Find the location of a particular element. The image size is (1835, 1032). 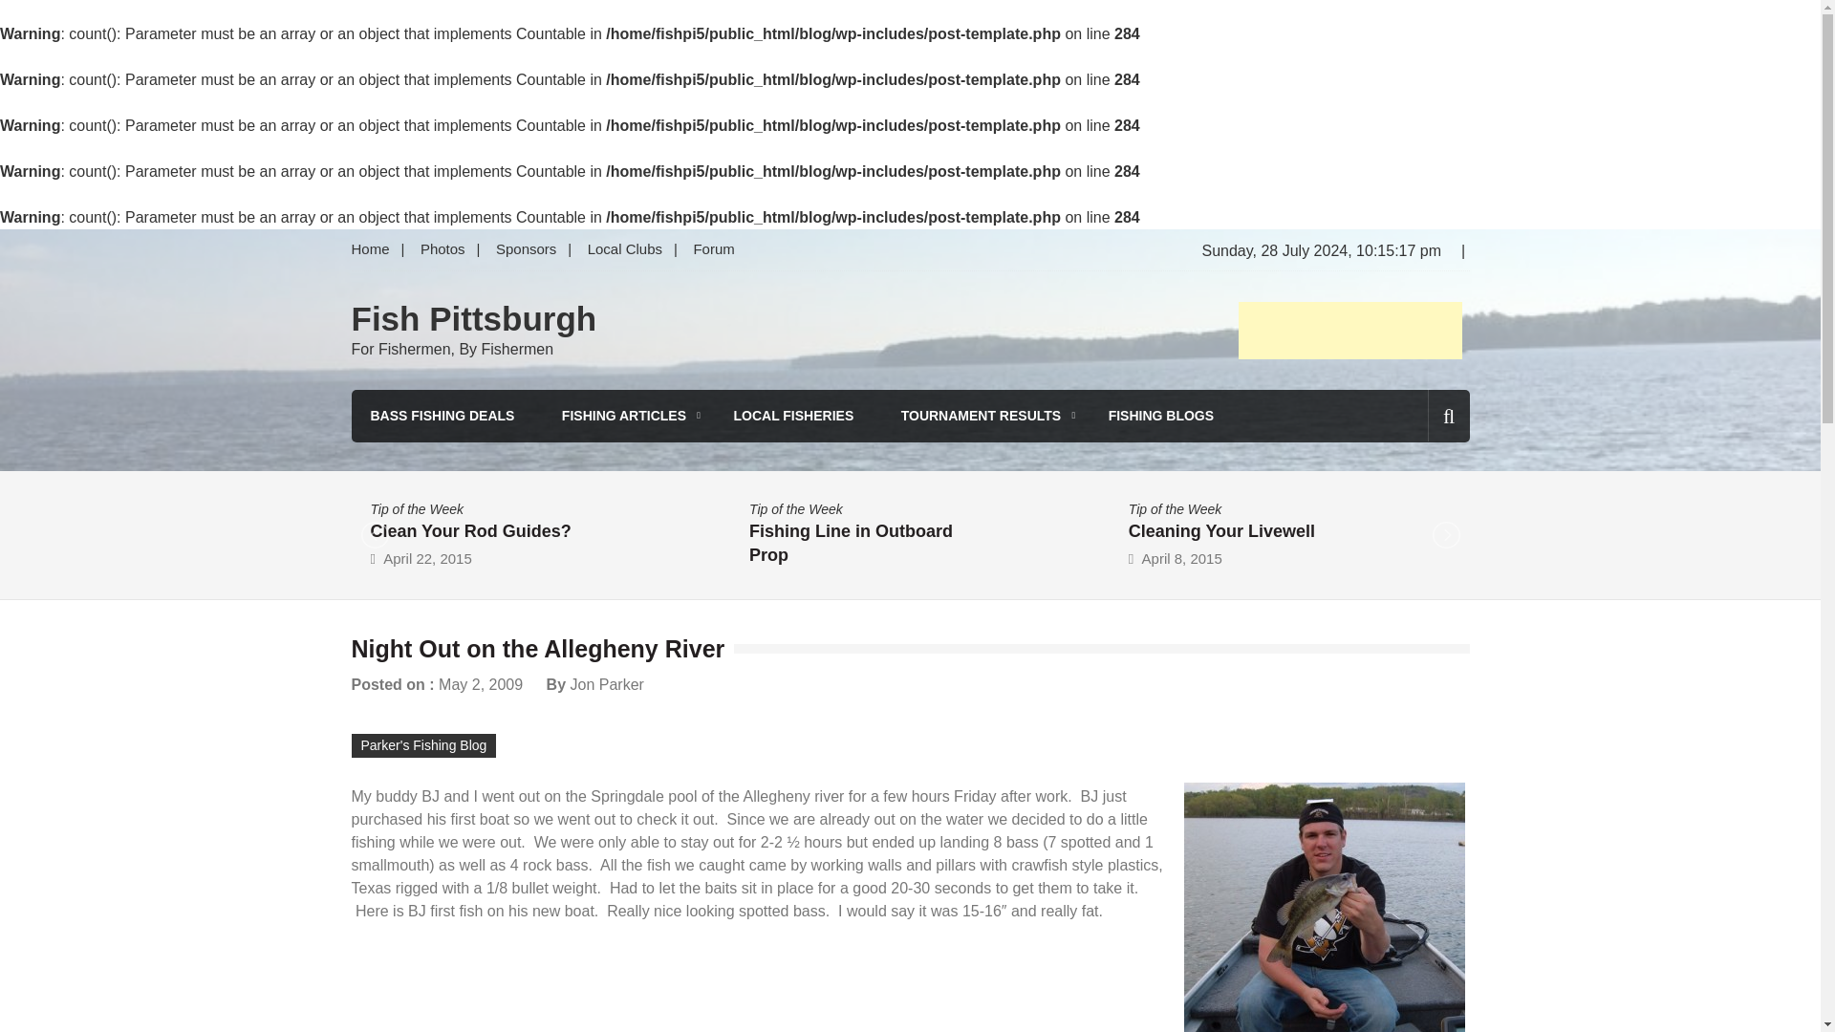

LOCAL FISHERIES is located at coordinates (792, 417).